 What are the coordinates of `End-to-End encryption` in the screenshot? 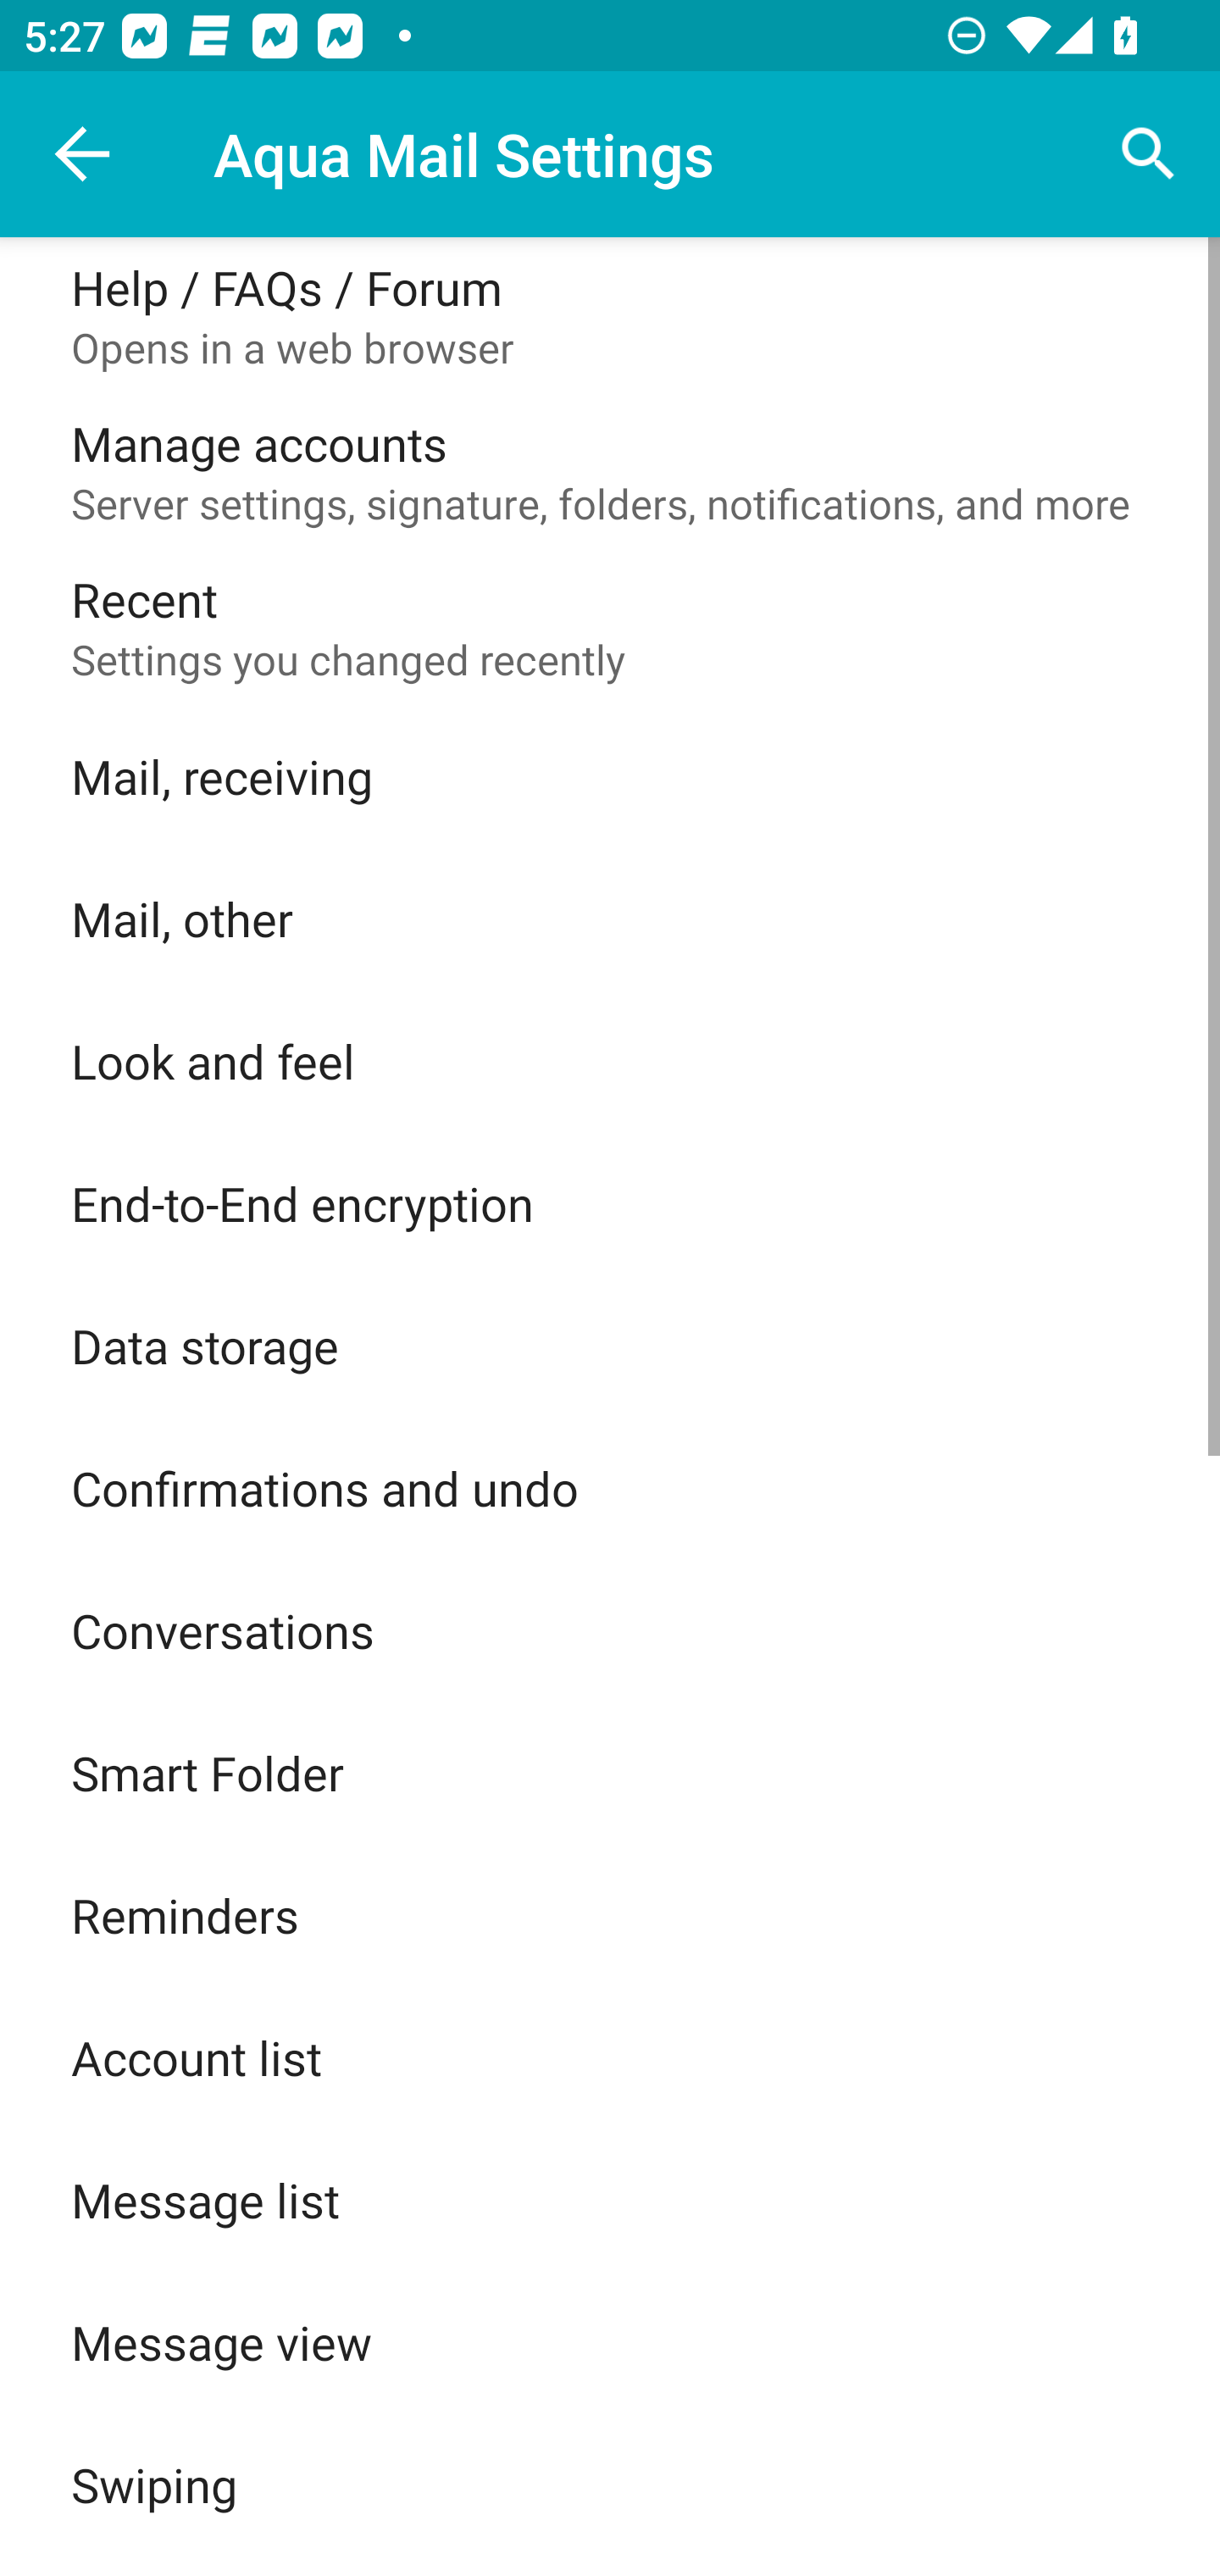 It's located at (610, 1202).